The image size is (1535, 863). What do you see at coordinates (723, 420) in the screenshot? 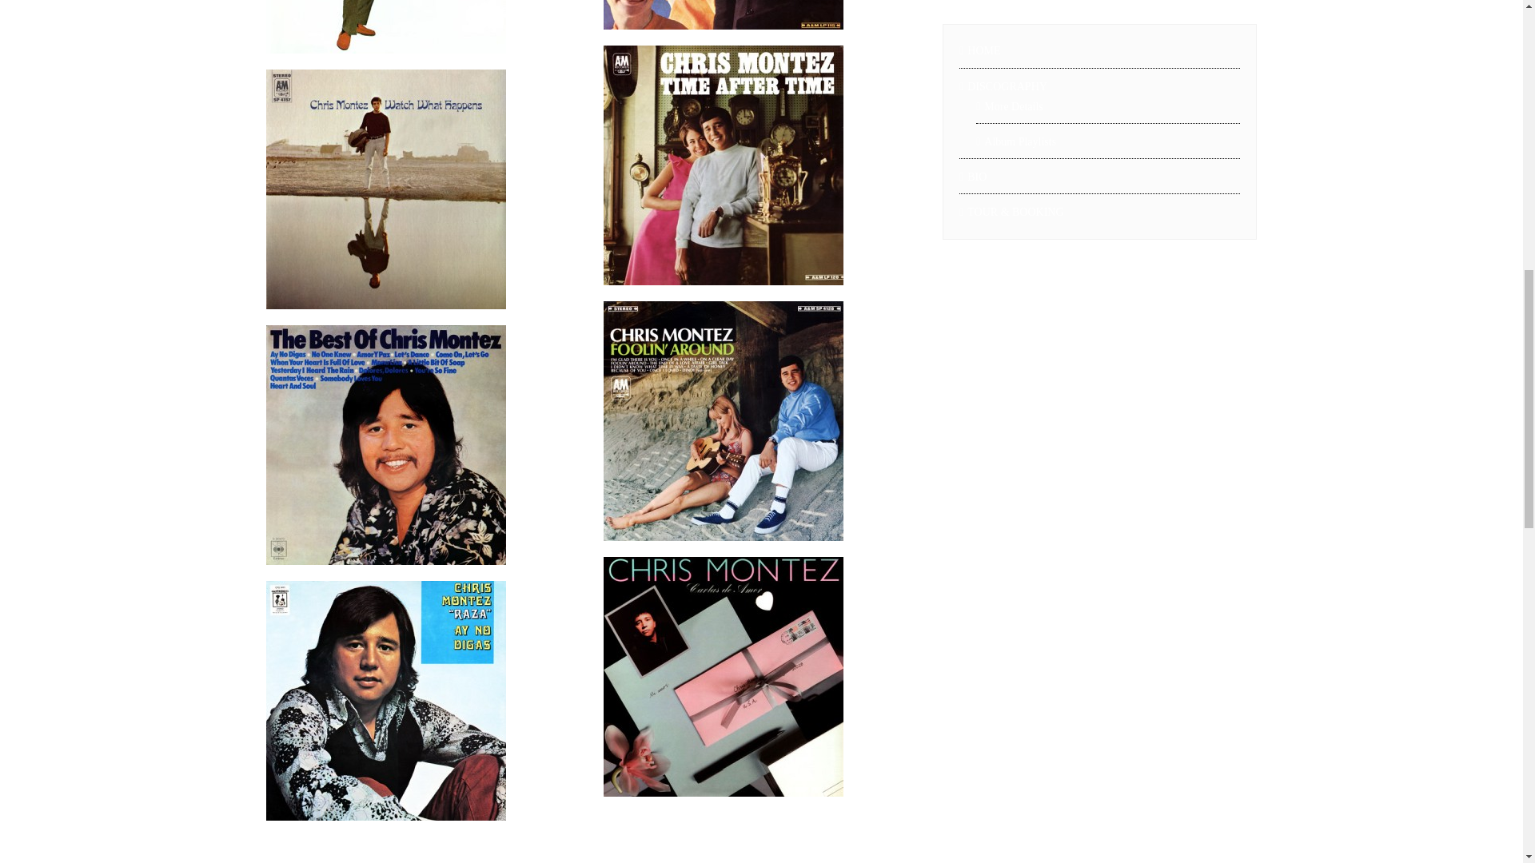
I see `foolinaroundfrnt` at bounding box center [723, 420].